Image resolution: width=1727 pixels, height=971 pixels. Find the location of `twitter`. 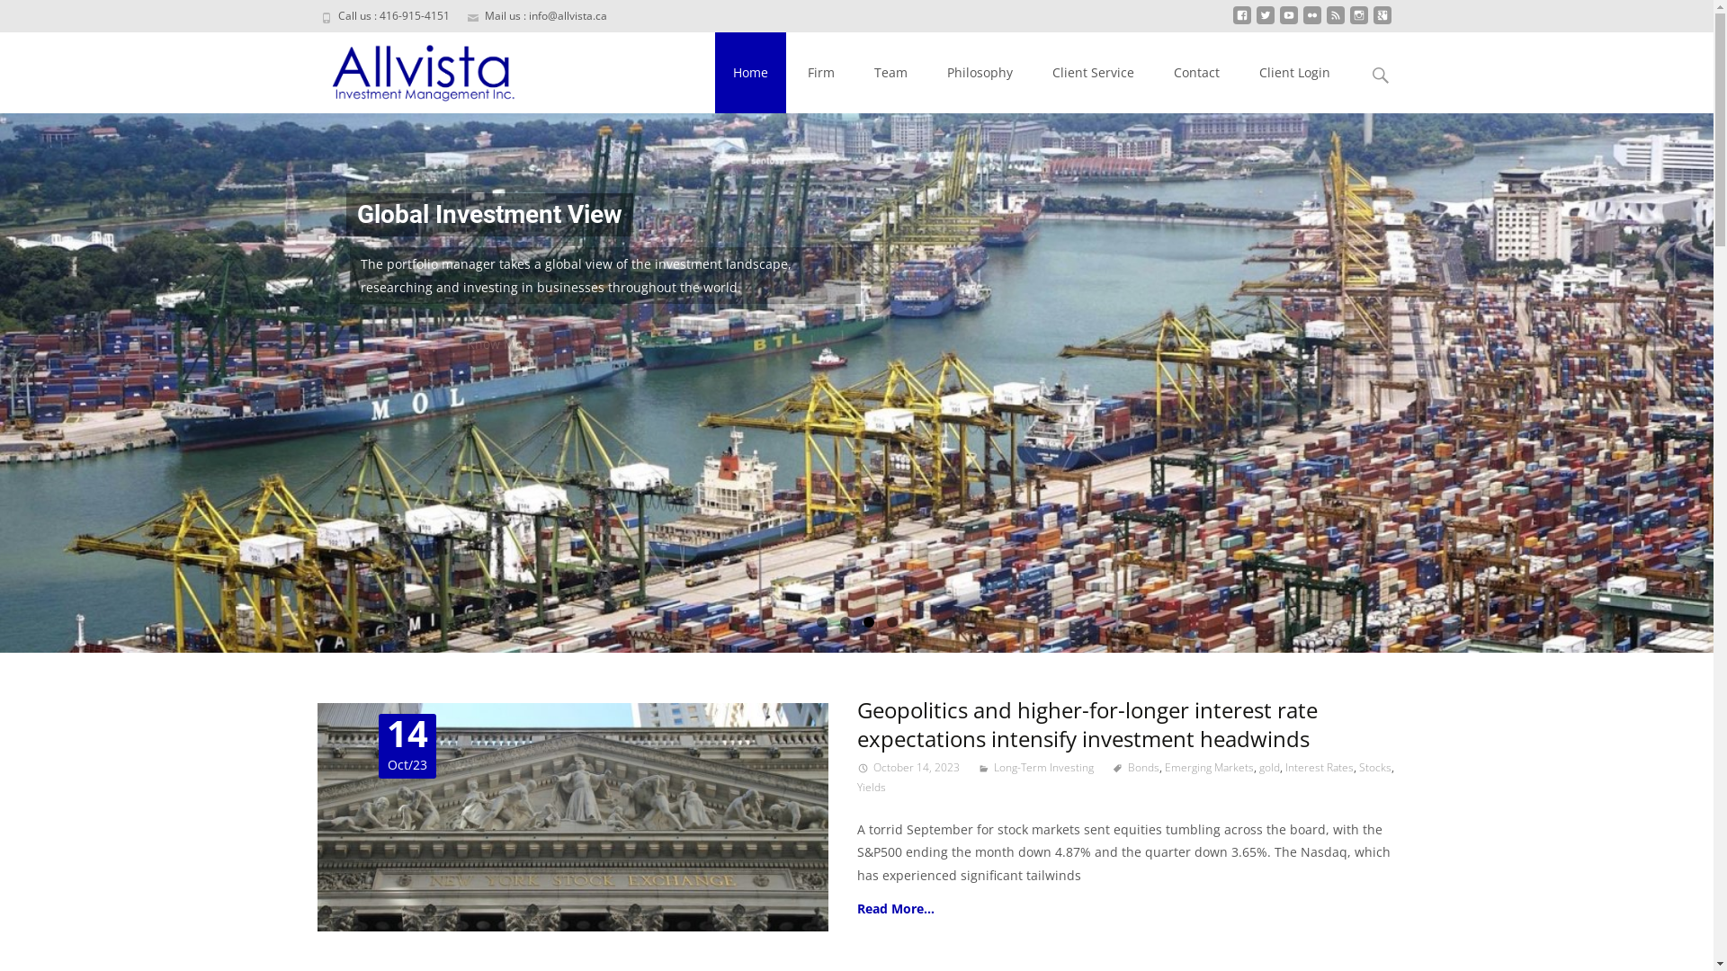

twitter is located at coordinates (1265, 22).